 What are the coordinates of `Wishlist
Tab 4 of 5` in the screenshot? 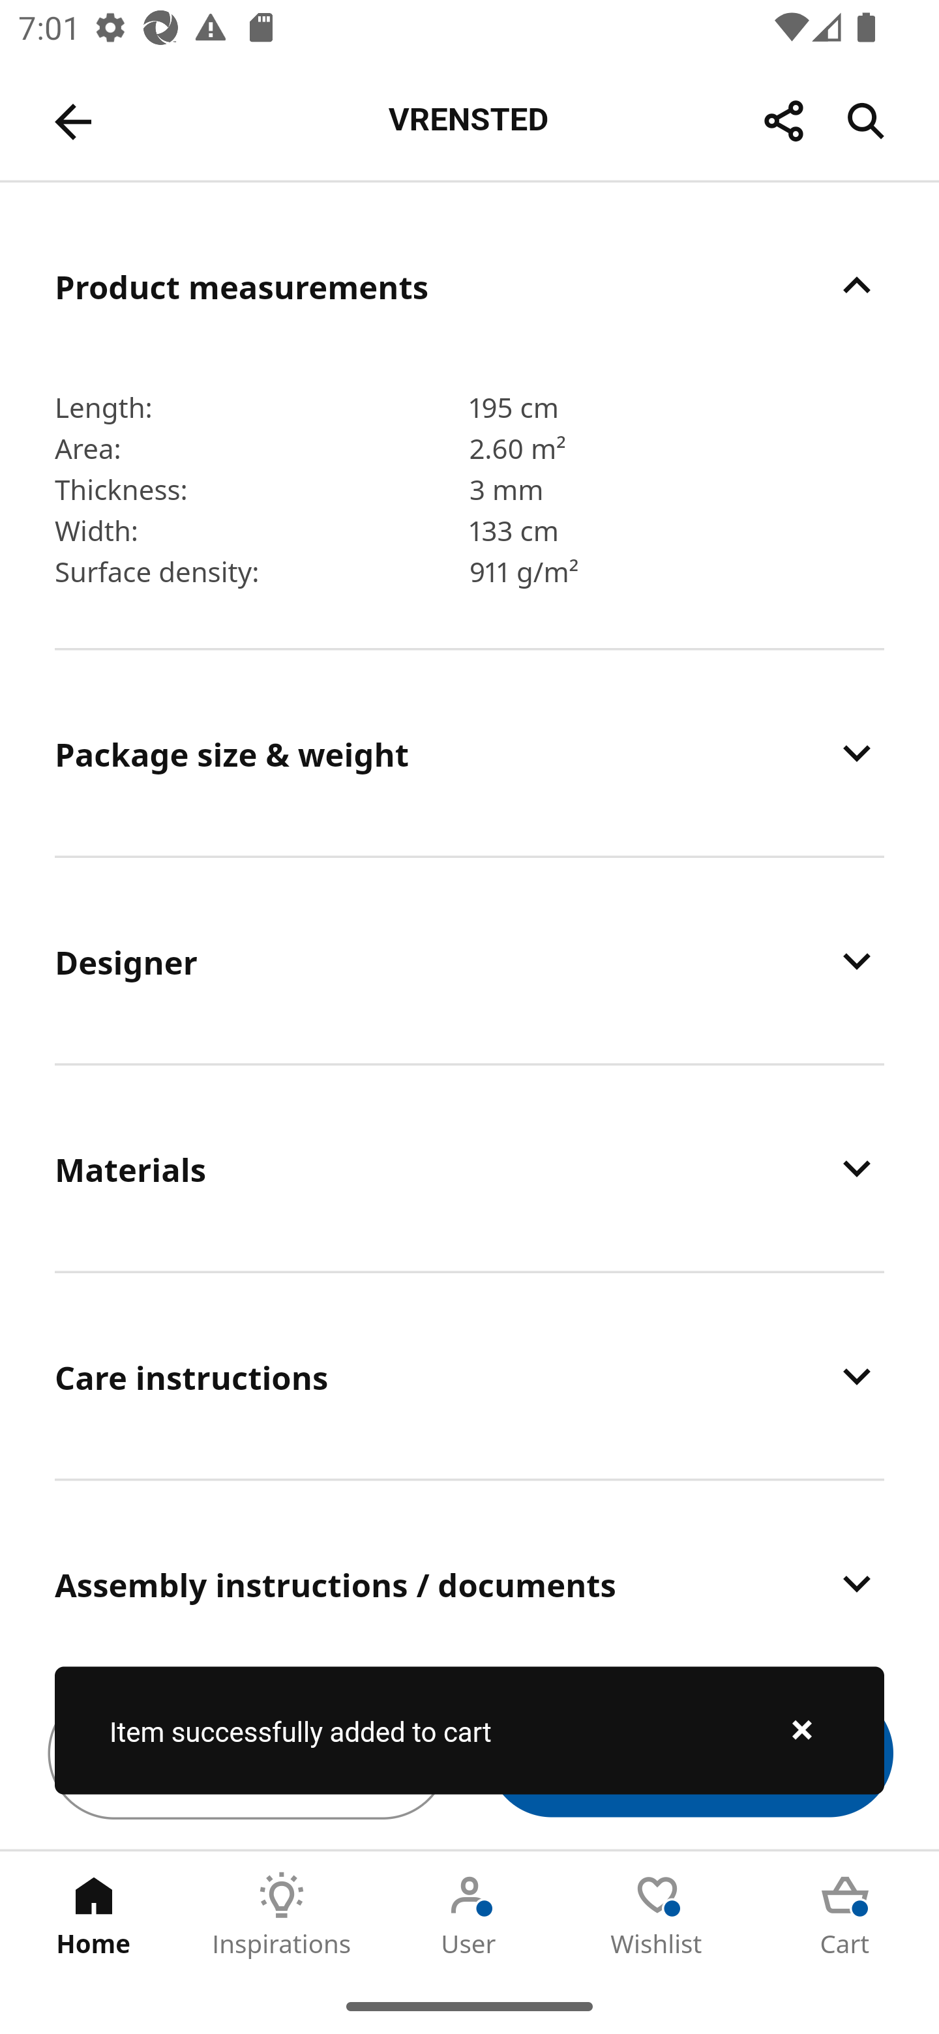 It's located at (657, 1915).